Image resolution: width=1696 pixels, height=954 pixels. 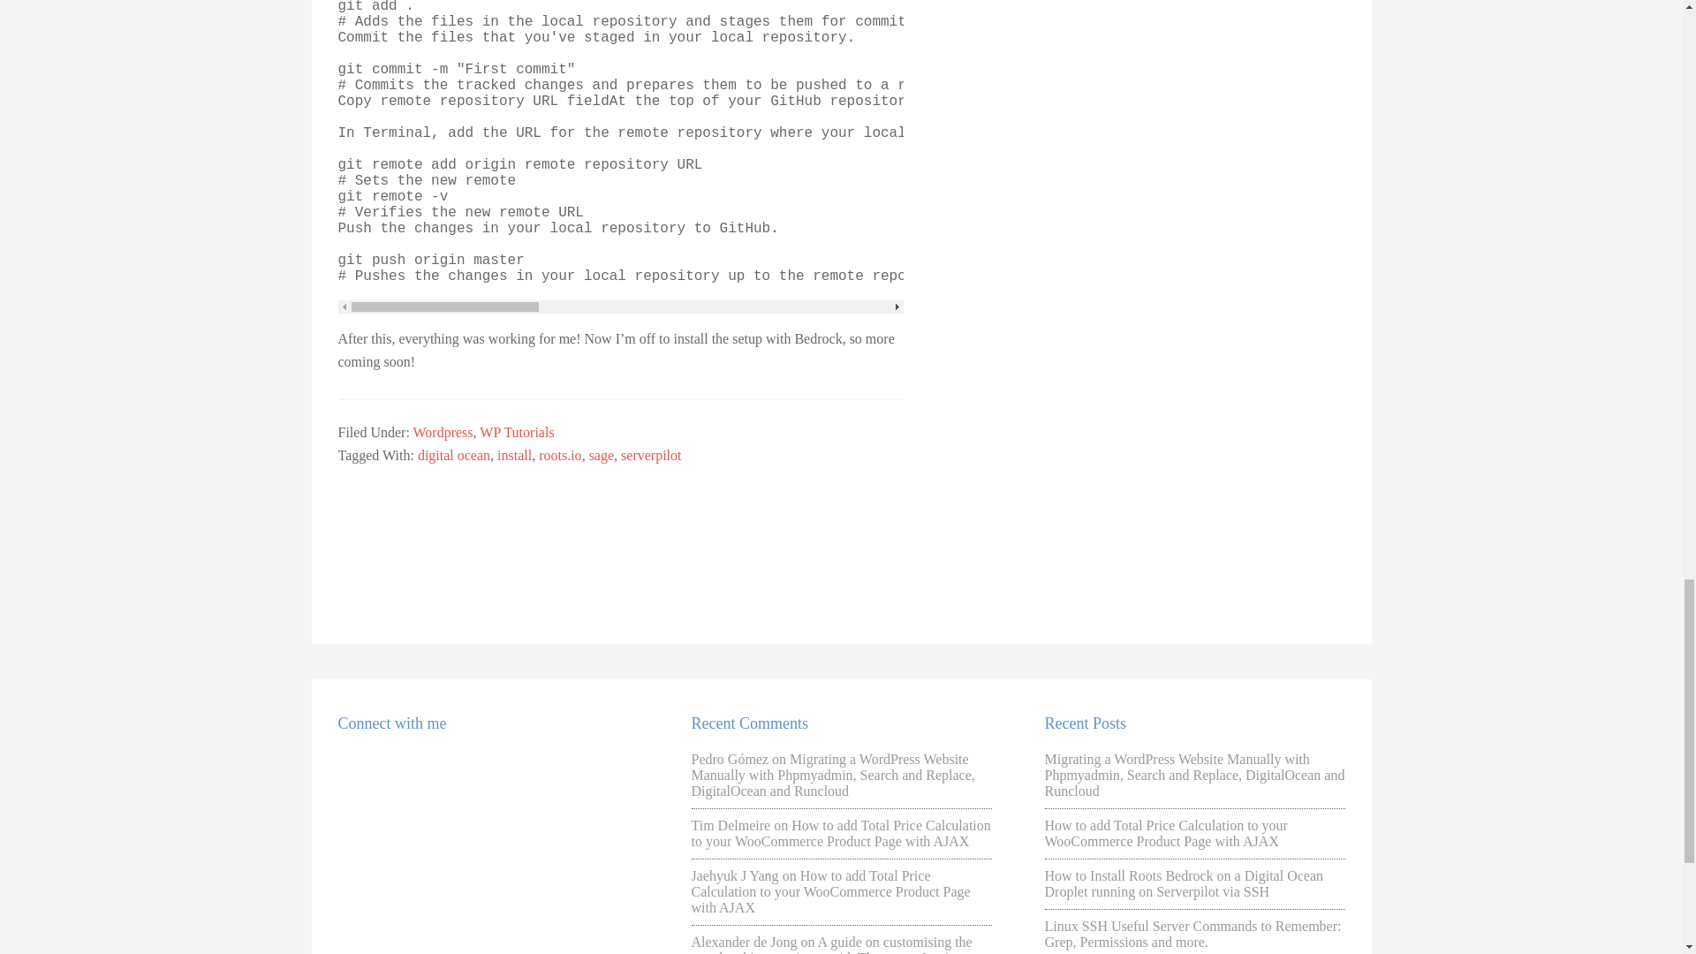 What do you see at coordinates (601, 454) in the screenshot?
I see `sage` at bounding box center [601, 454].